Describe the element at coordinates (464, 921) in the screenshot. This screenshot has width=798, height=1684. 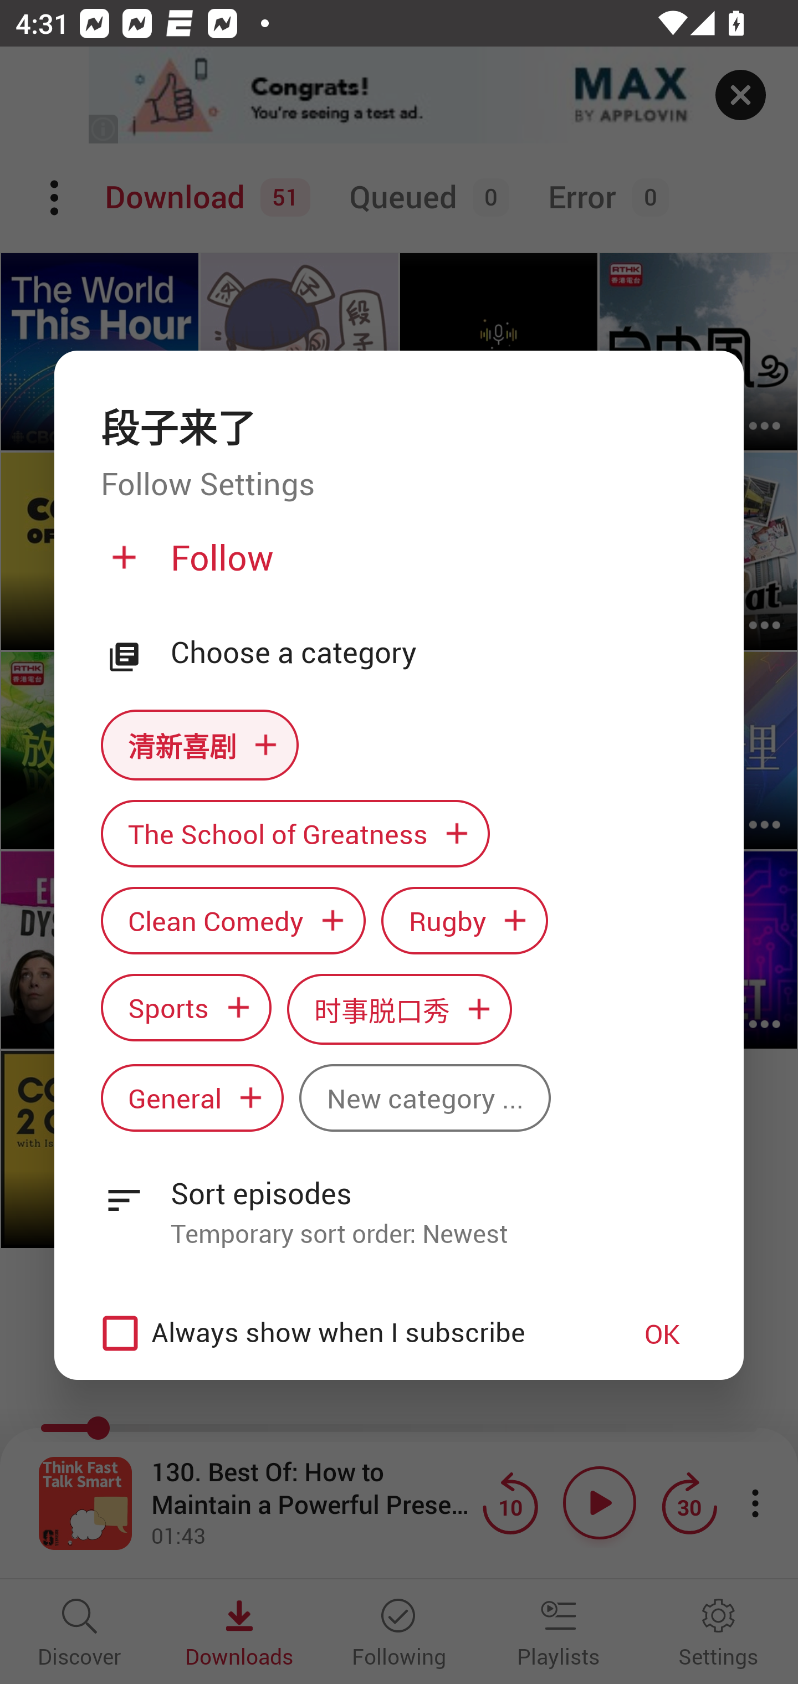
I see `Rugby` at that location.